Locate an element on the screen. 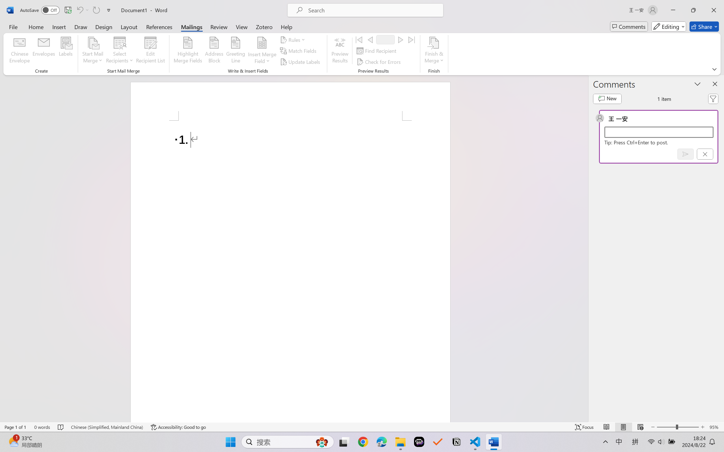  Greeting Line... is located at coordinates (236, 51).